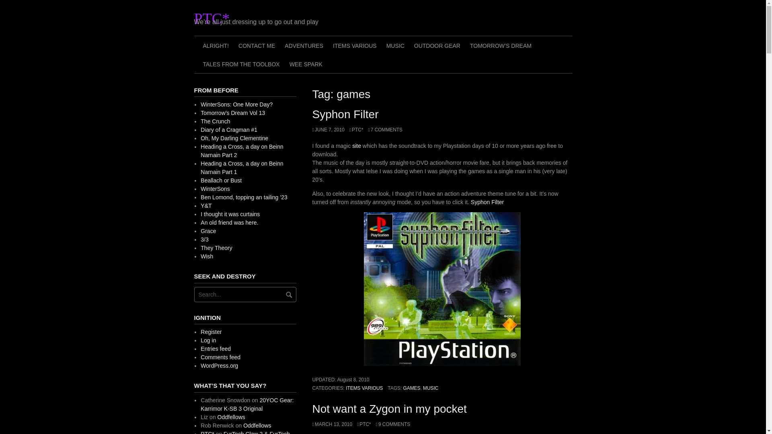  Describe the element at coordinates (393, 424) in the screenshot. I see `9 COMMENTS` at that location.